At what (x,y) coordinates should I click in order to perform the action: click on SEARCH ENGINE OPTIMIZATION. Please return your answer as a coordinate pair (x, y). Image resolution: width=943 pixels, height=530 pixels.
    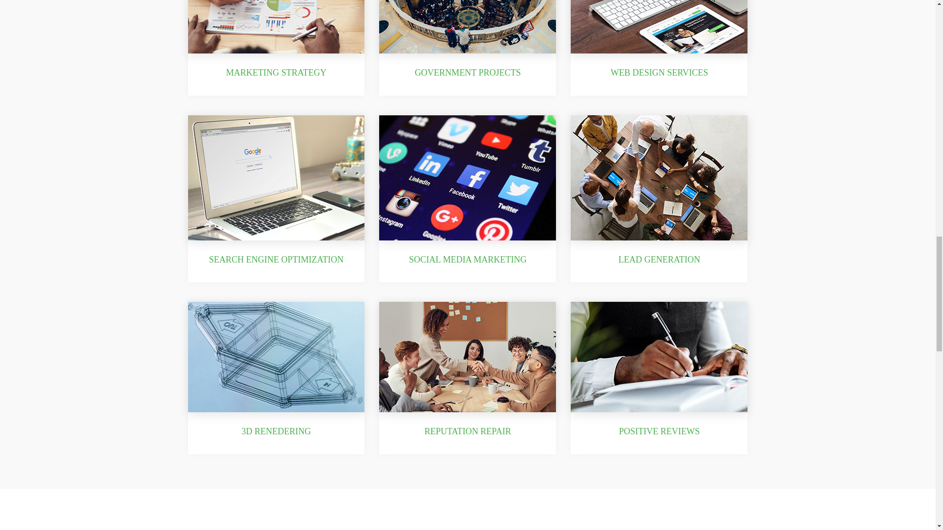
    Looking at the image, I should click on (277, 259).